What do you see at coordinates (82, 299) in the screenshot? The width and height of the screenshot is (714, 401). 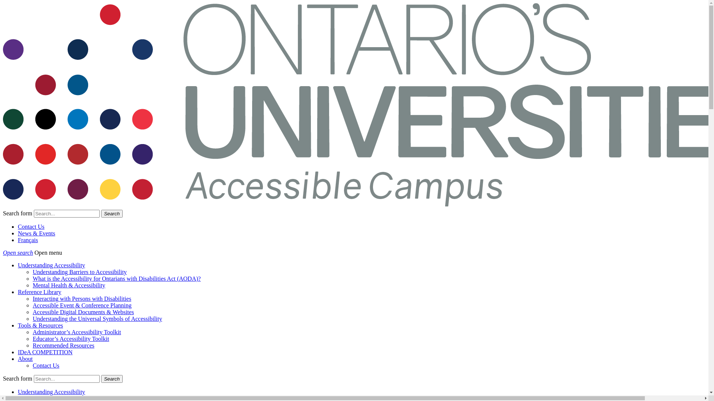 I see `Interacting with Persons with Disabilities` at bounding box center [82, 299].